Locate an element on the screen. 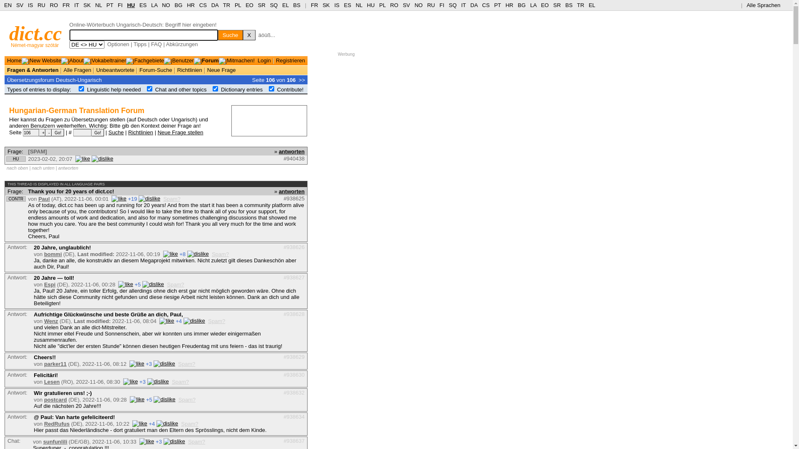  Neue Frage is located at coordinates (221, 70).